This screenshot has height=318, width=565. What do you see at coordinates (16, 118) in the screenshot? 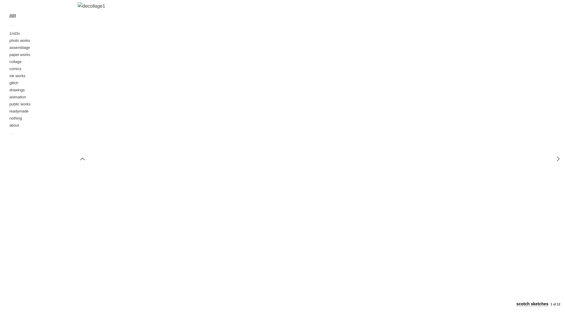
I see `nothing` at bounding box center [16, 118].